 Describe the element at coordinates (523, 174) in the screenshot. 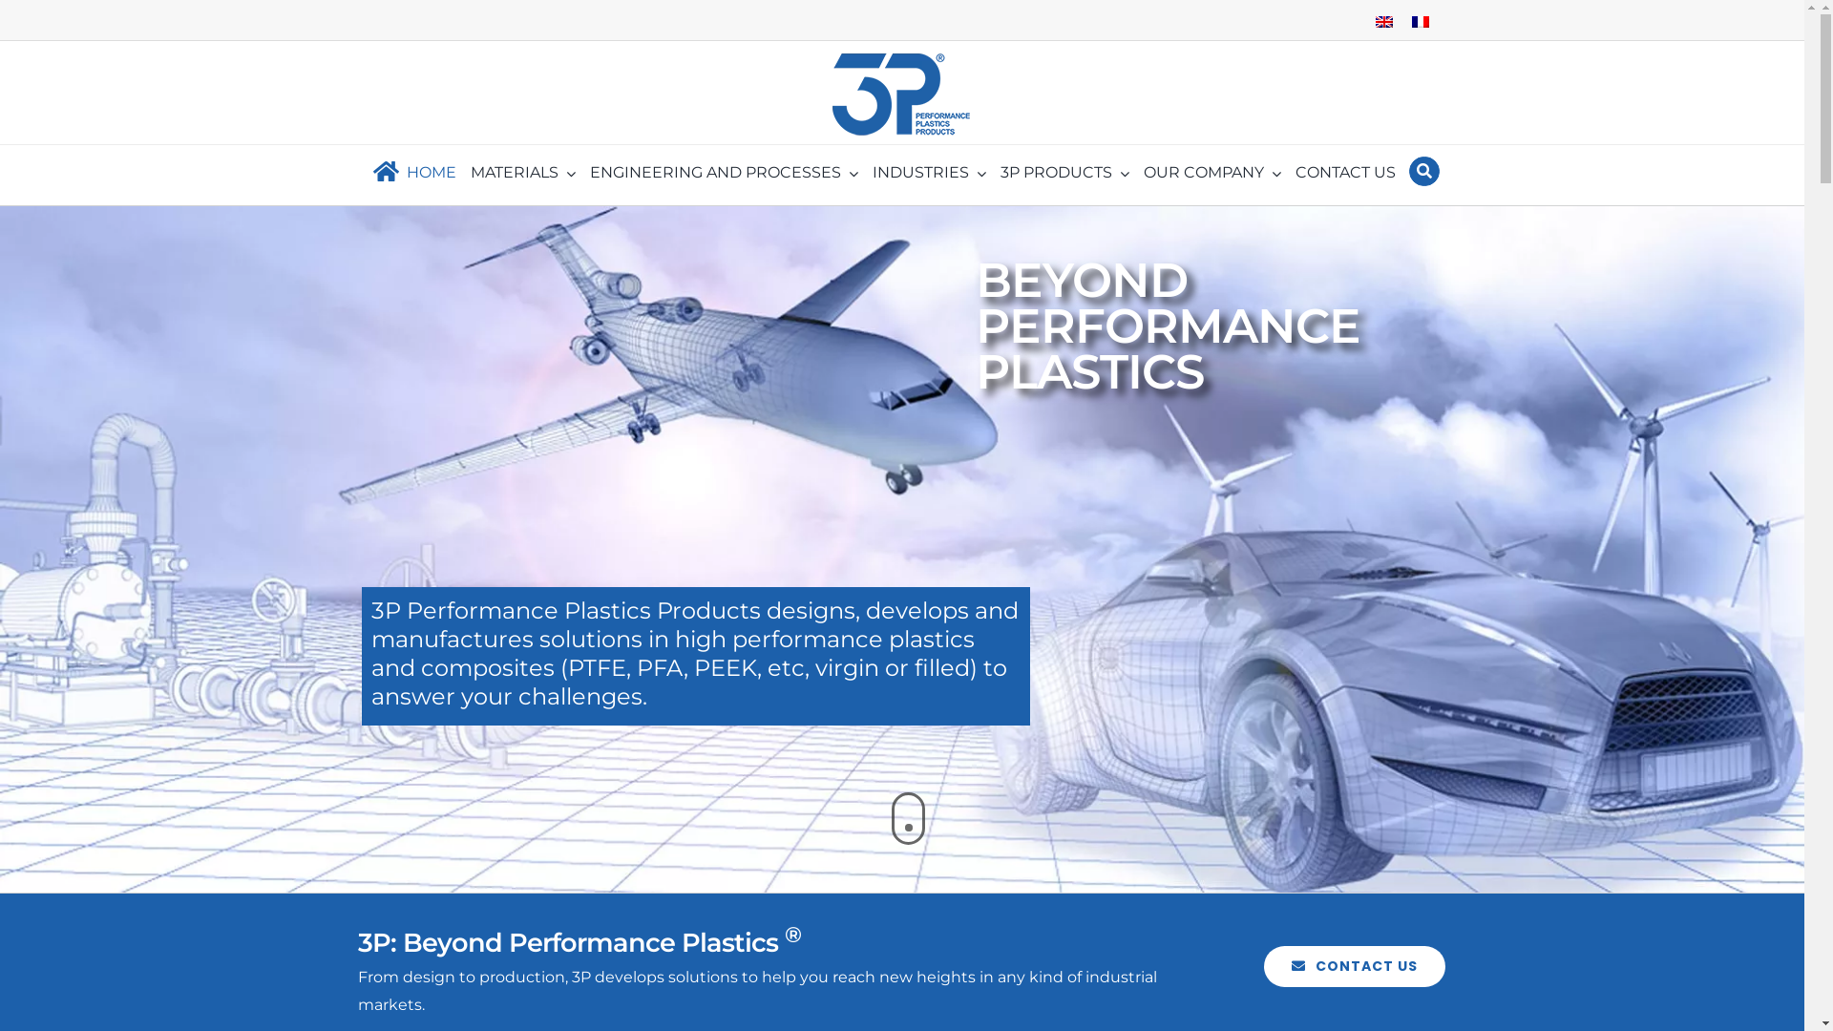

I see `MATERIALS` at that location.